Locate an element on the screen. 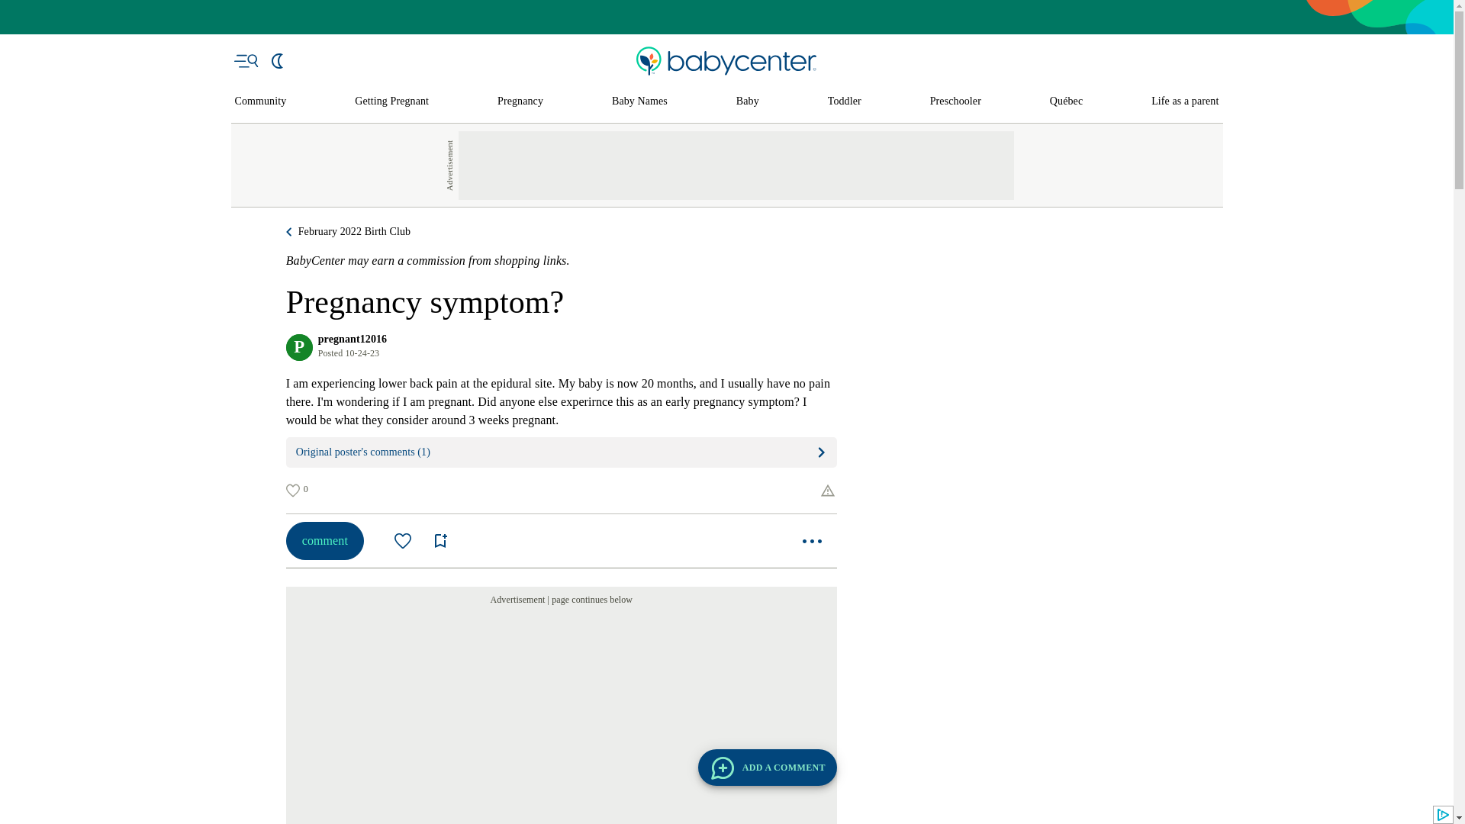  Community is located at coordinates (261, 101).